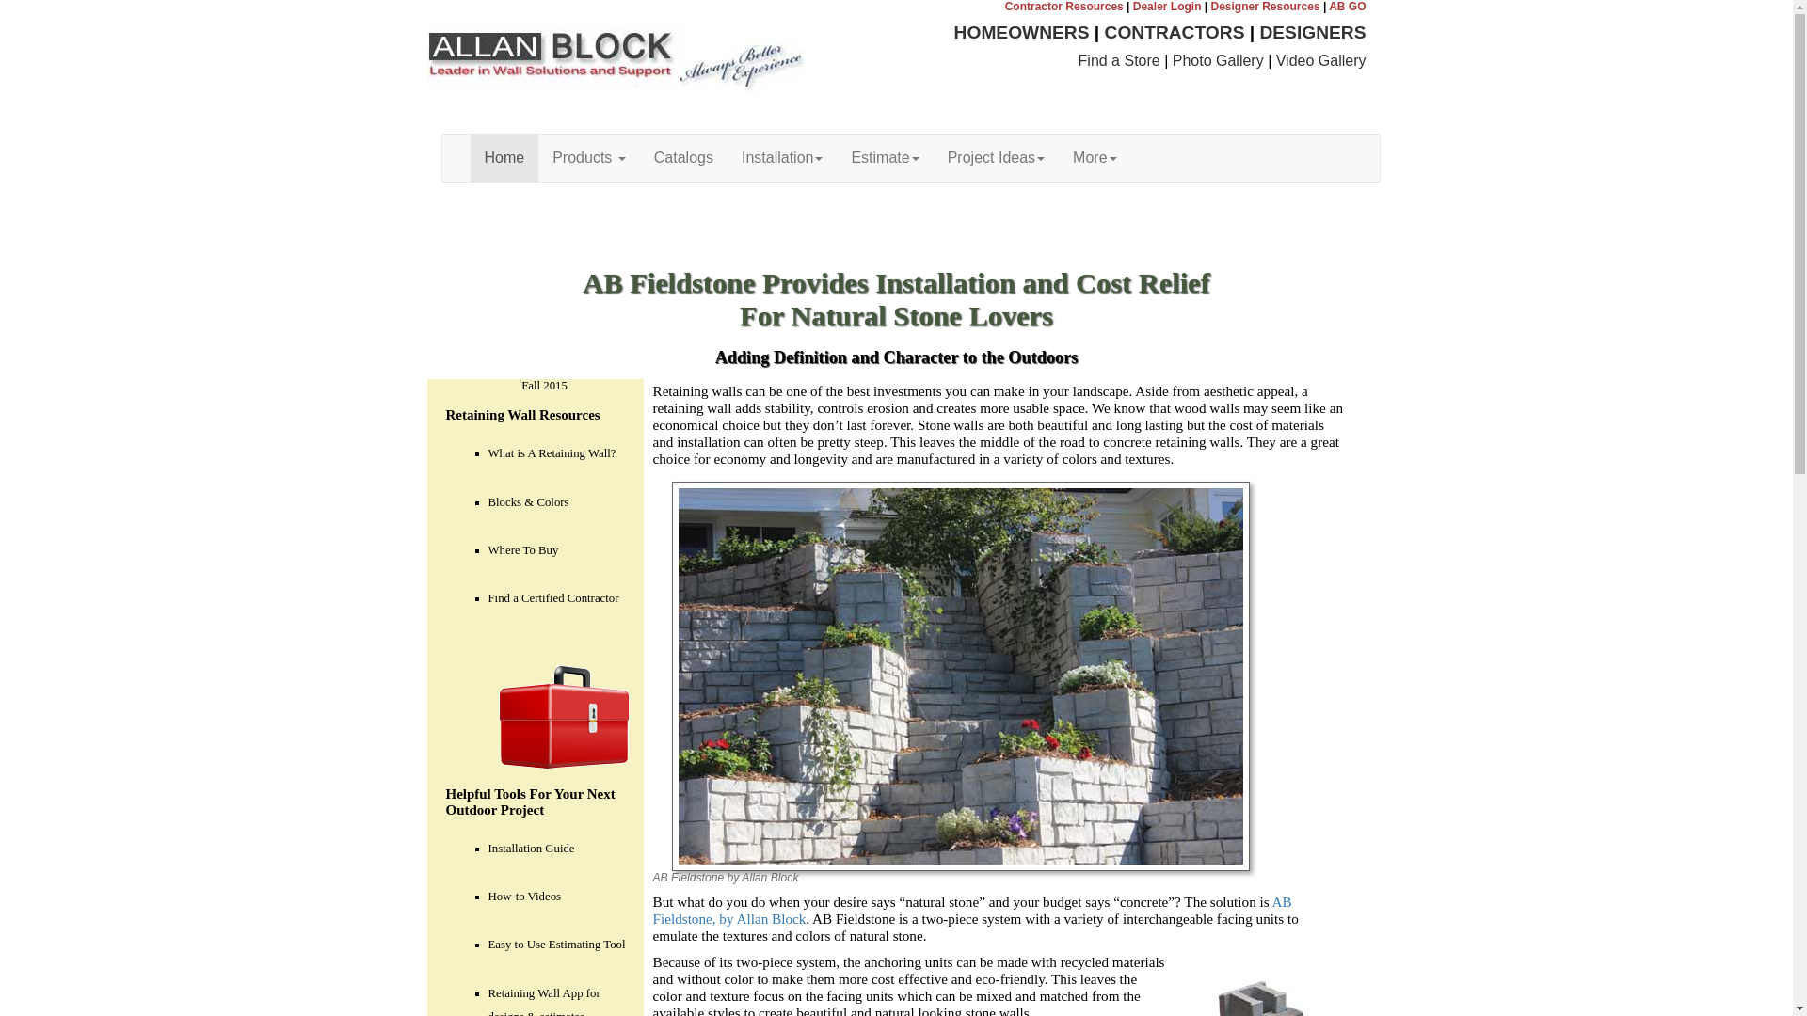 This screenshot has width=1807, height=1016. What do you see at coordinates (1021, 32) in the screenshot?
I see `HOMEOWNERS` at bounding box center [1021, 32].